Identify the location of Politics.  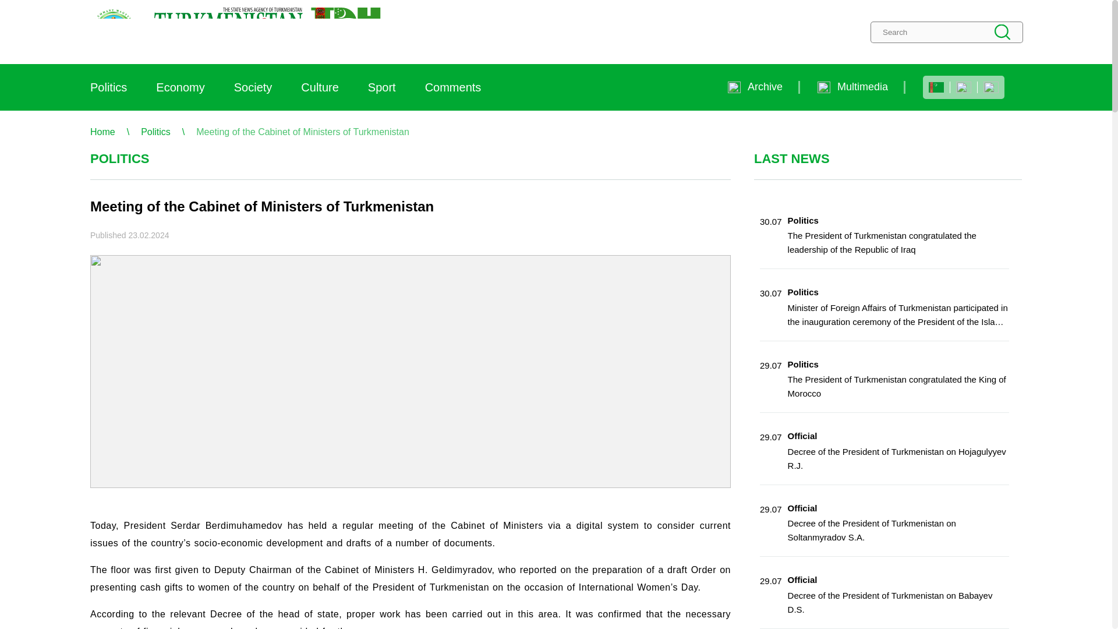
(155, 132).